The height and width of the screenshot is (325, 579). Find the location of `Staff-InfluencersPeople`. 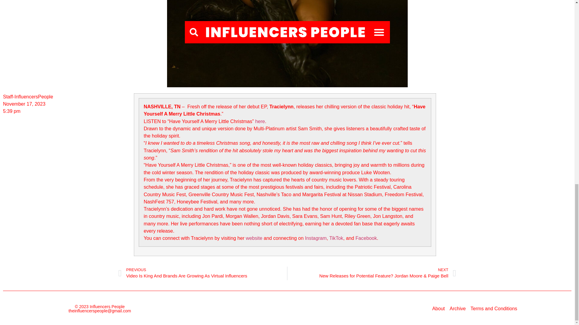

Staff-InfluencersPeople is located at coordinates (28, 97).